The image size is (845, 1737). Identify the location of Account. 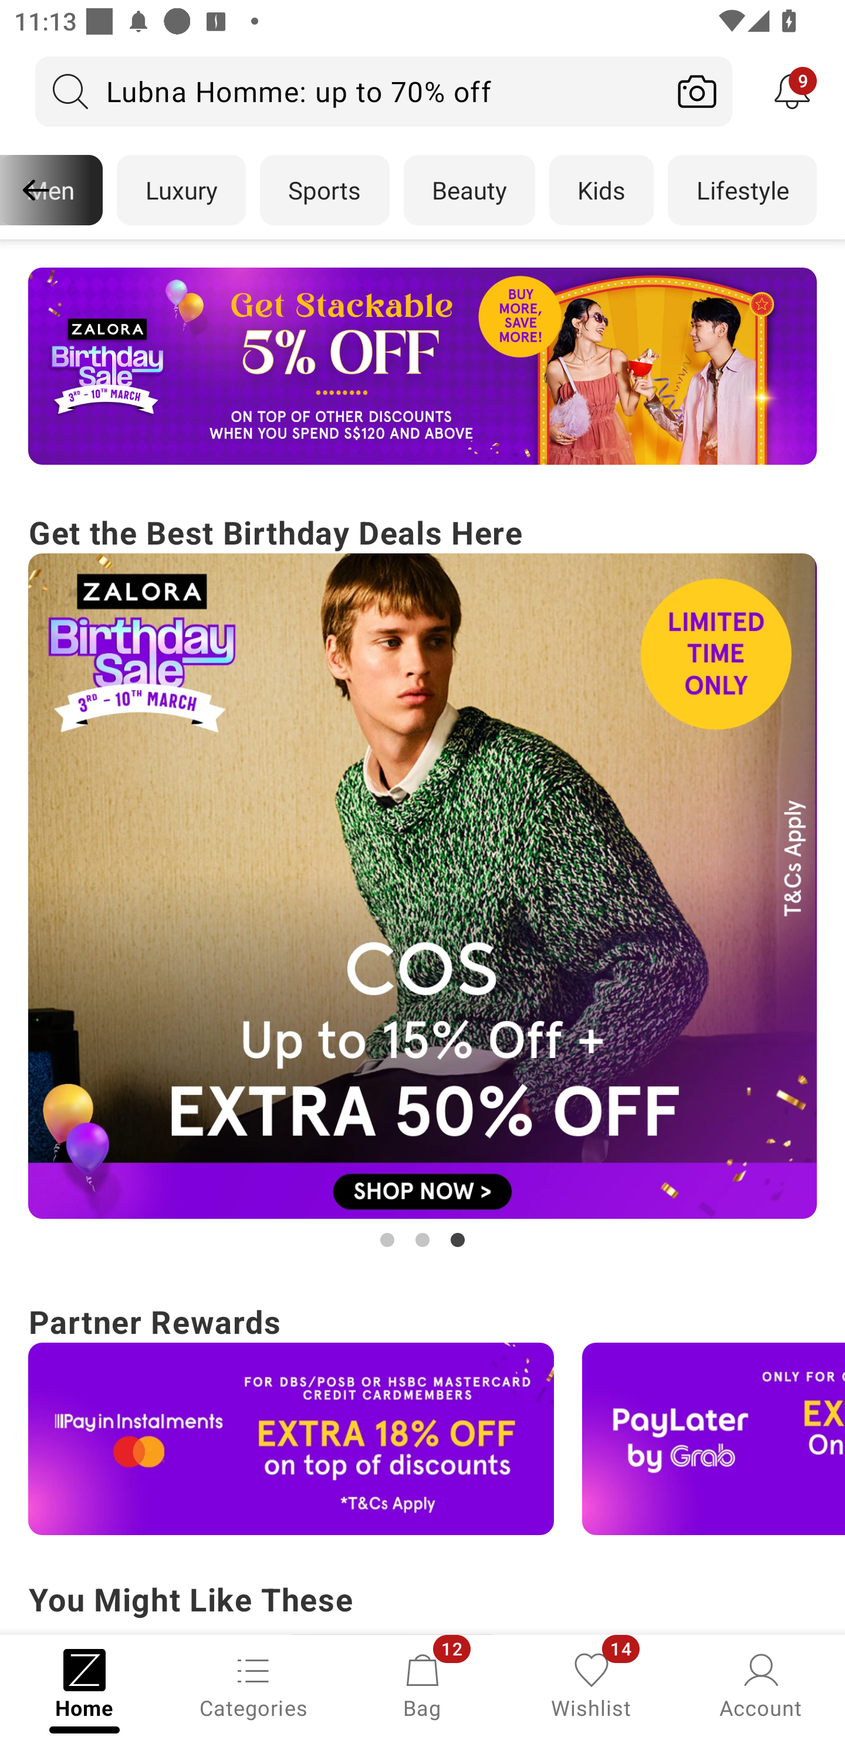
(760, 1684).